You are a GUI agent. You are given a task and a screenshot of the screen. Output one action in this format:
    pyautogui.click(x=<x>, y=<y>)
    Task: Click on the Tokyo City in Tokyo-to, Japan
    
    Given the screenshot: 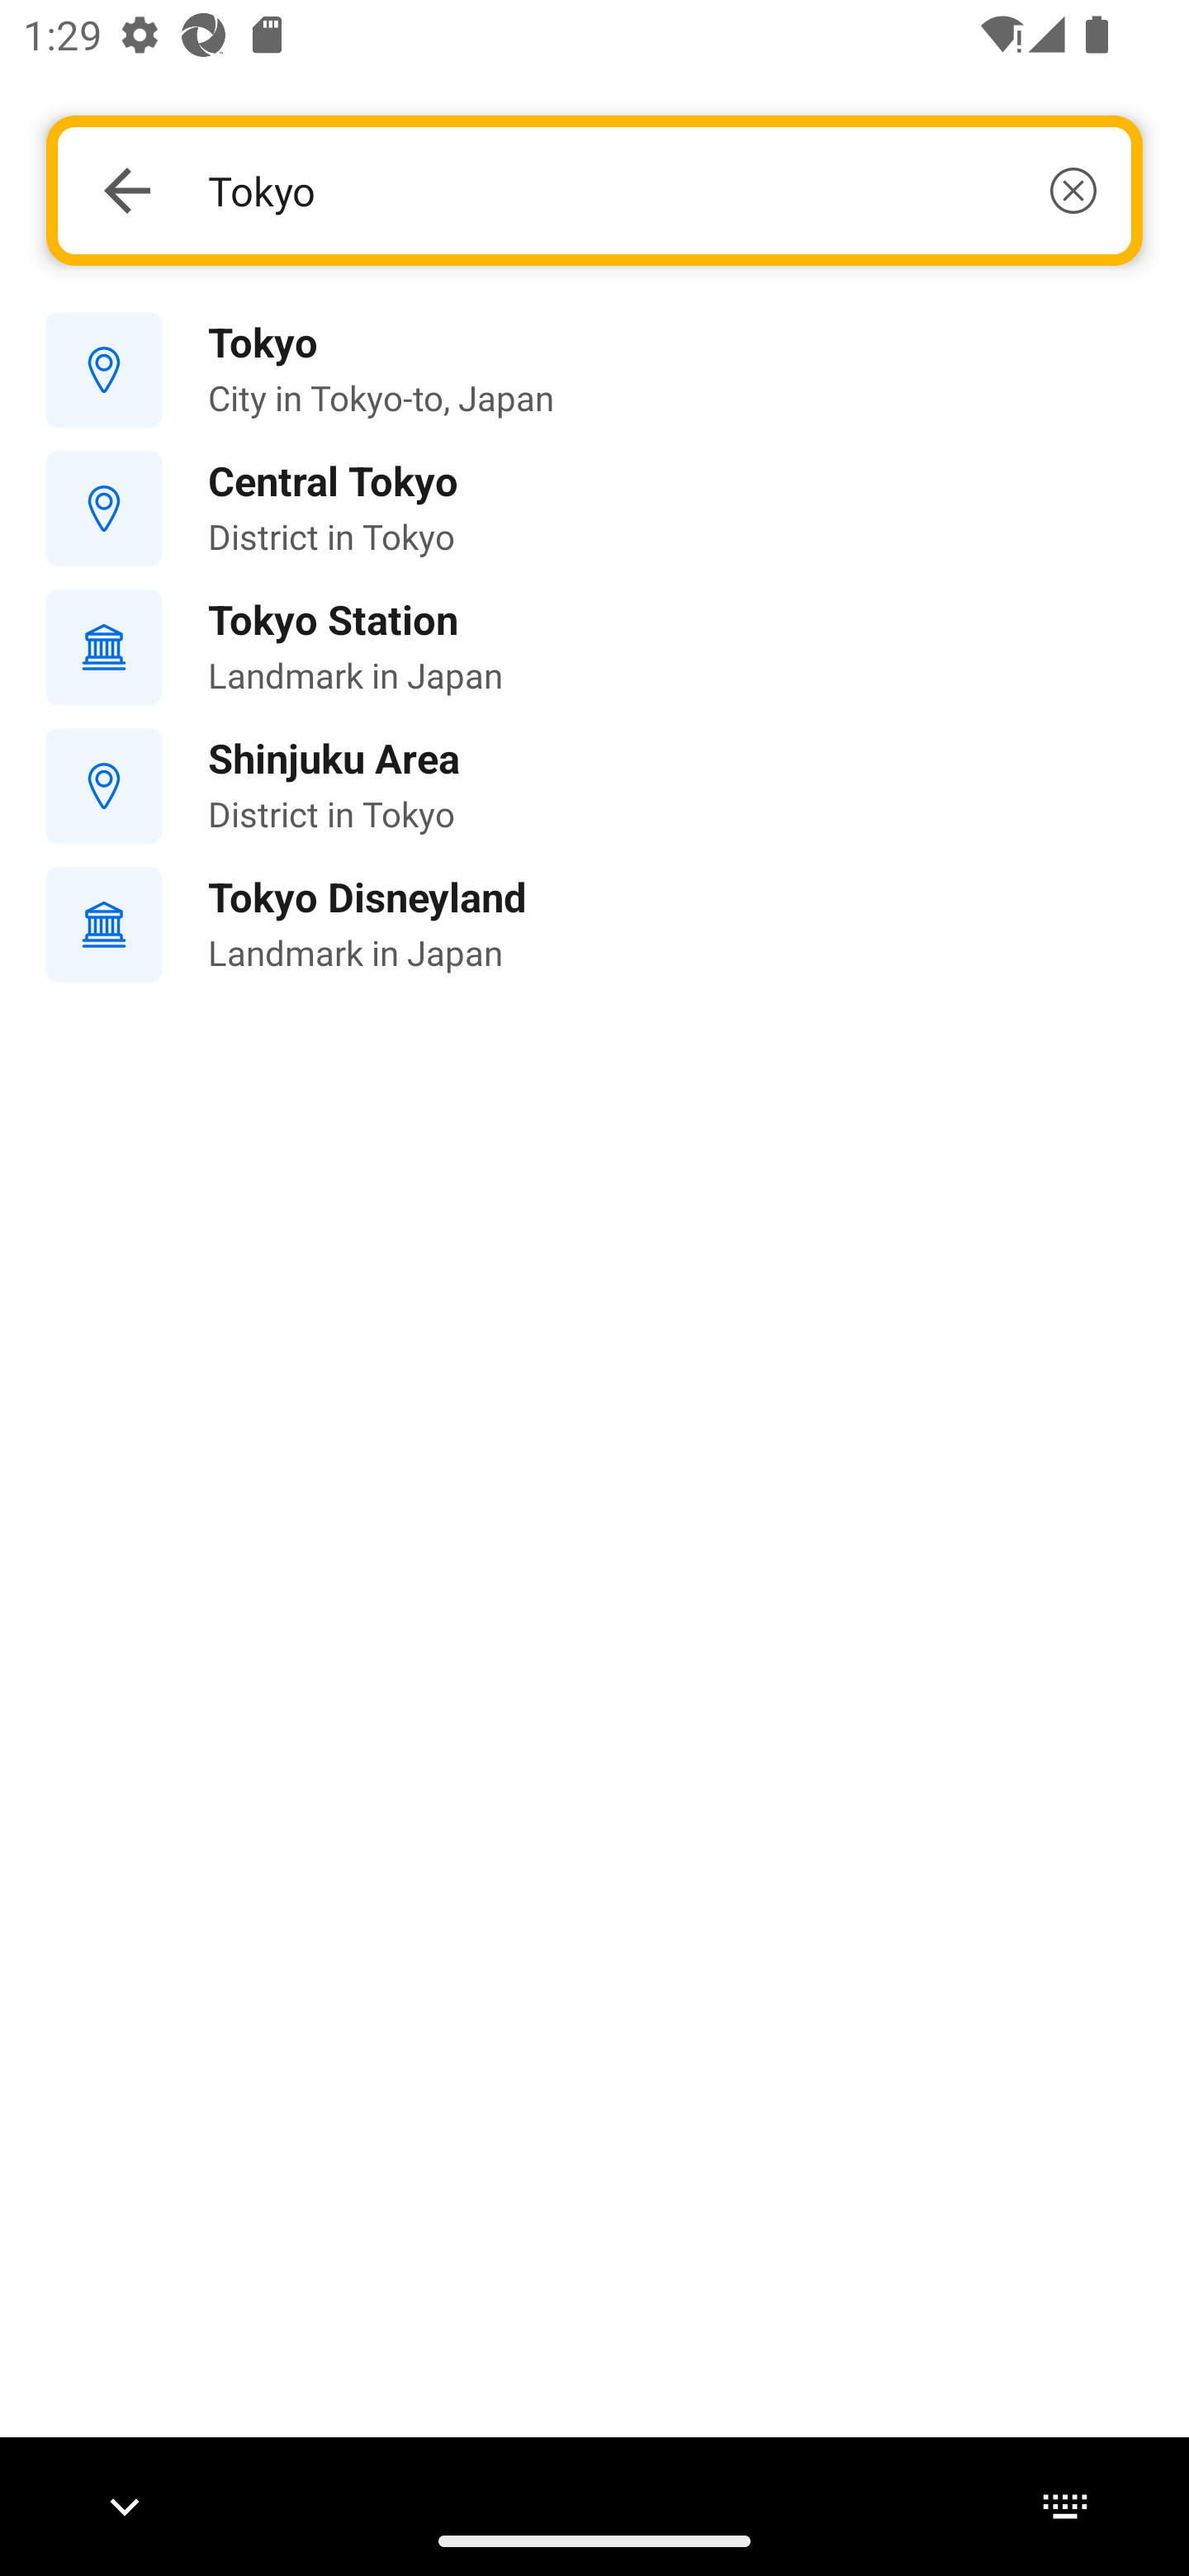 What is the action you would take?
    pyautogui.click(x=594, y=371)
    